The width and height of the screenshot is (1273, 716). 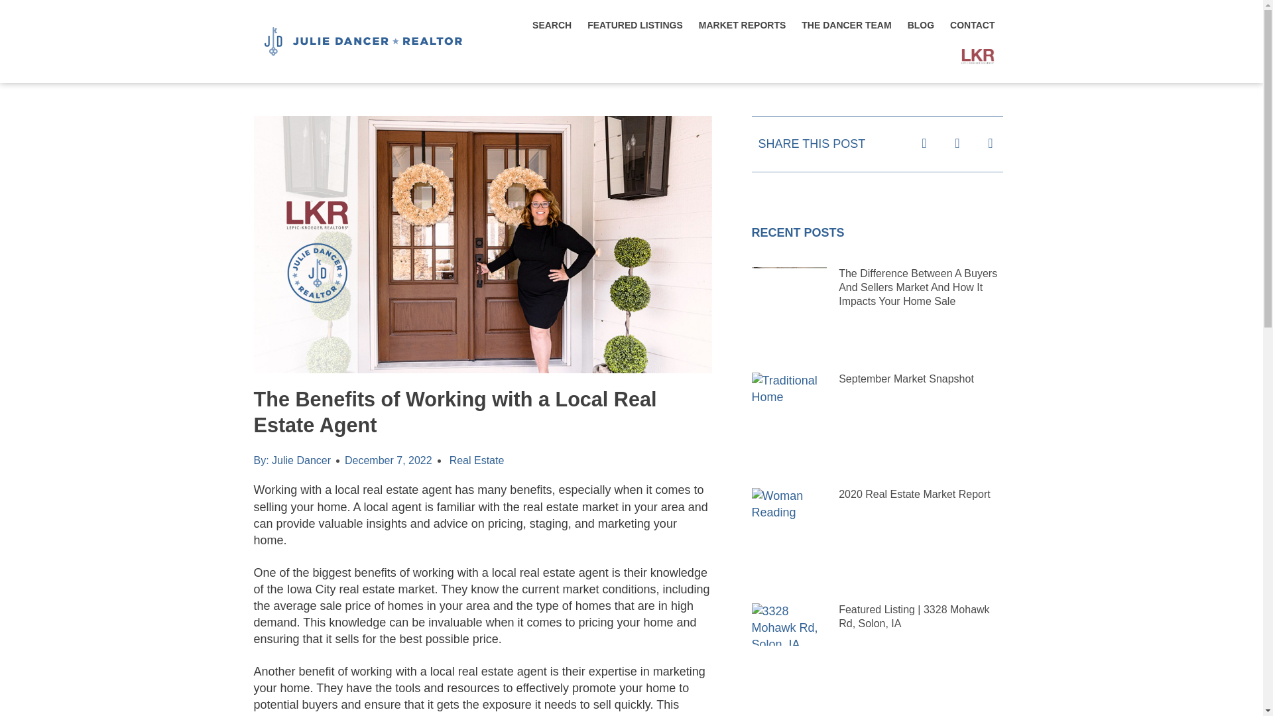 I want to click on September Market Snapshot, so click(x=906, y=378).